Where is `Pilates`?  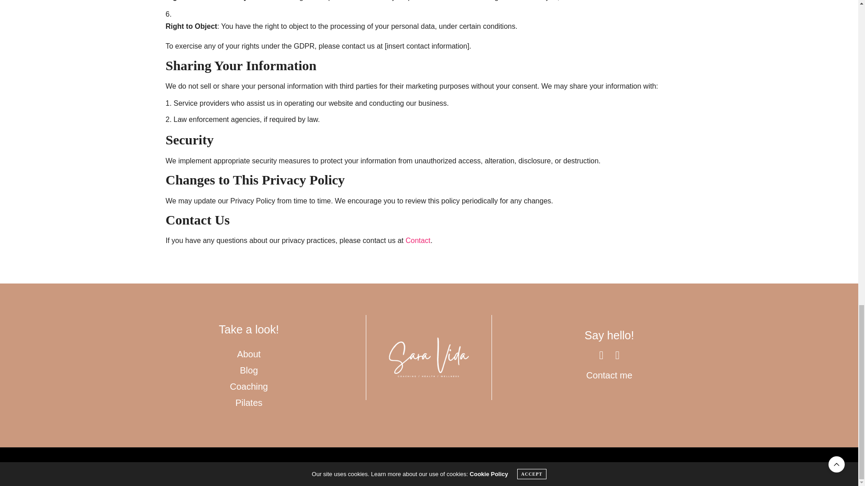
Pilates is located at coordinates (249, 403).